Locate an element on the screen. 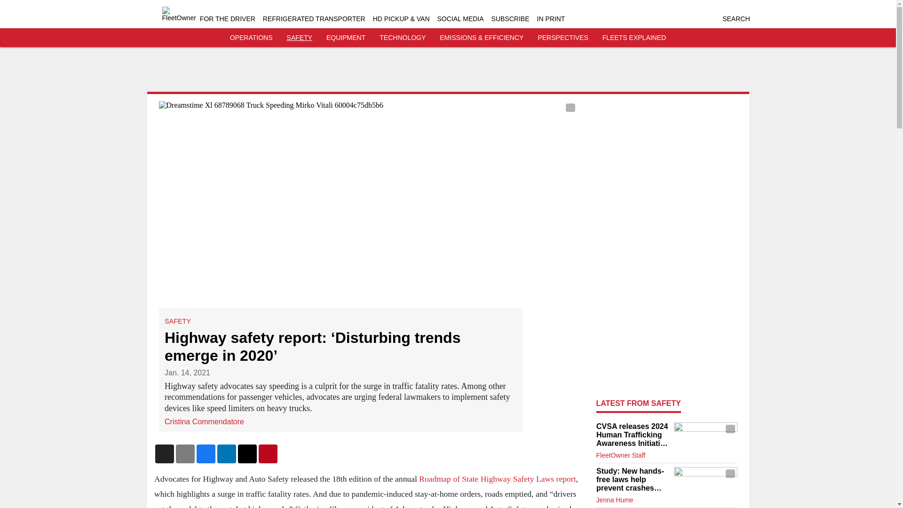 The height and width of the screenshot is (508, 903). EQUIPMENT is located at coordinates (346, 38).